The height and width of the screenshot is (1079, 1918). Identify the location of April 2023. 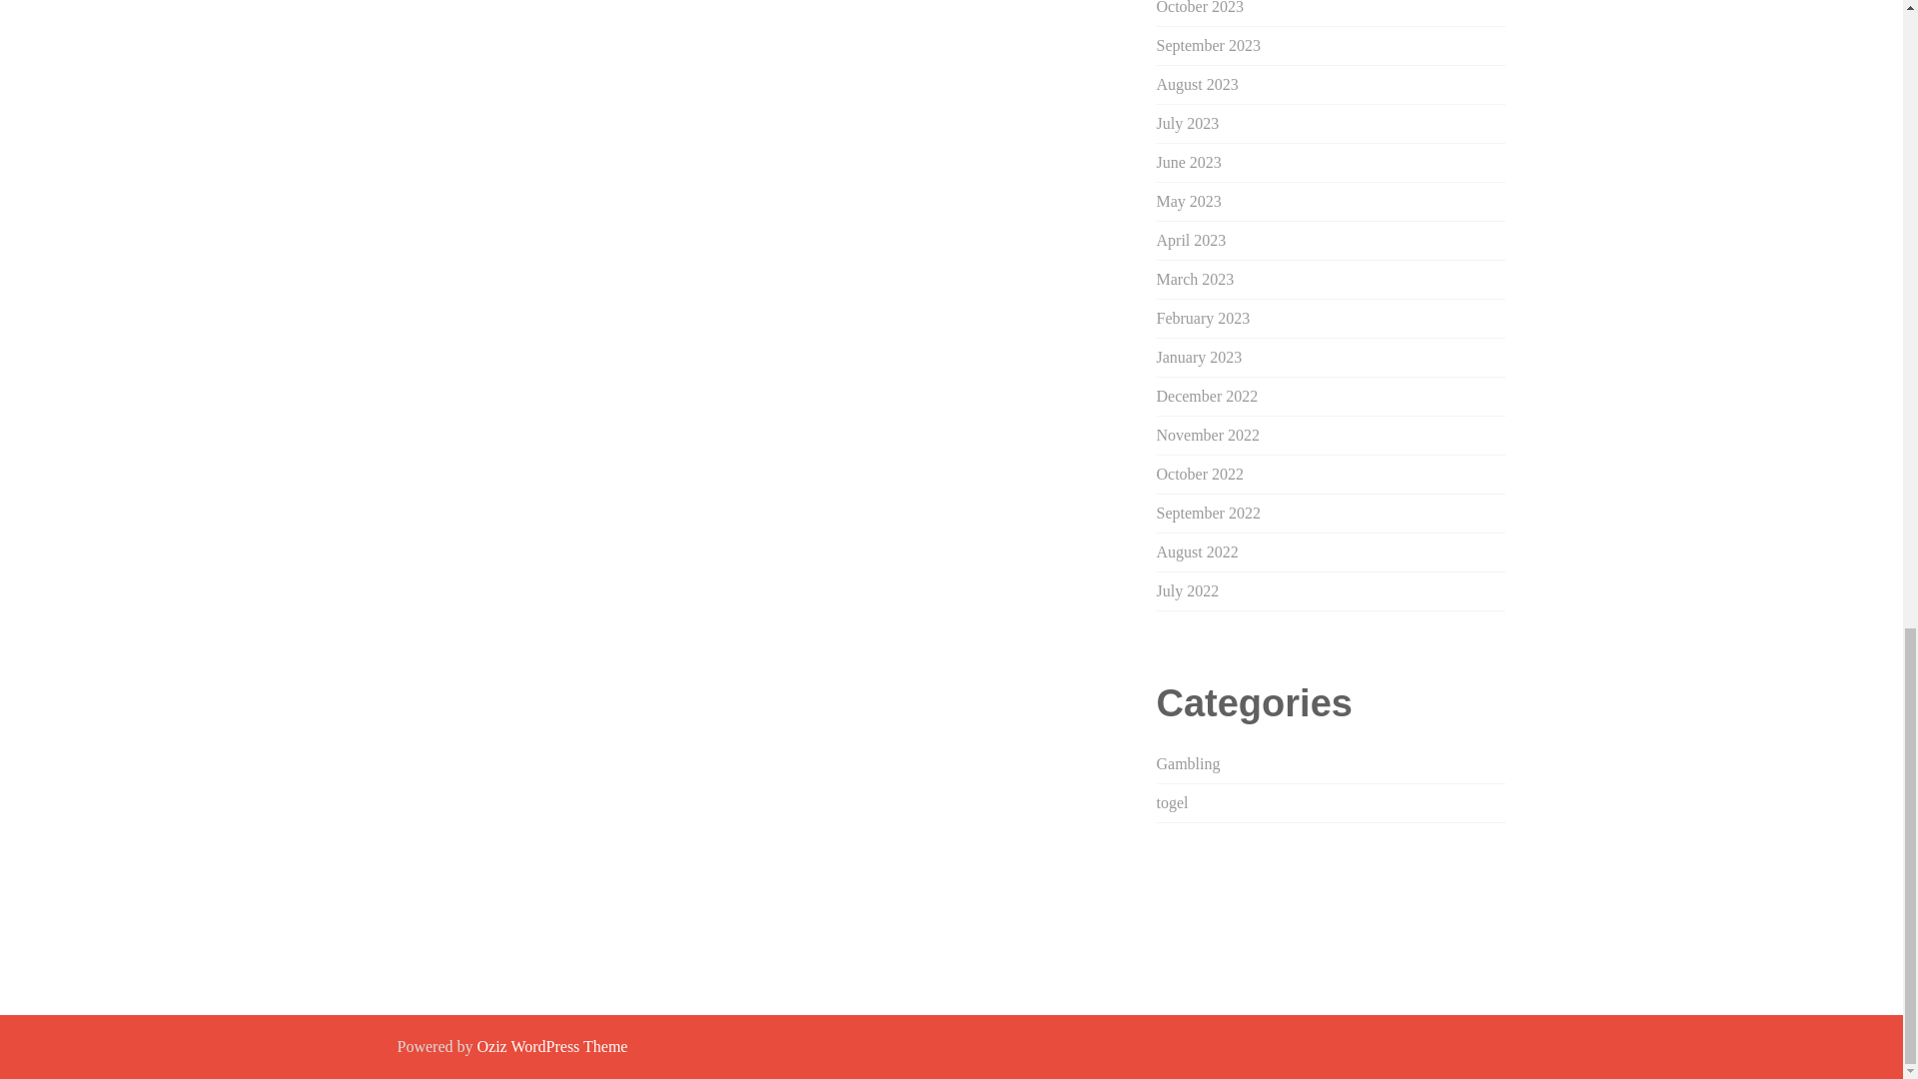
(1191, 240).